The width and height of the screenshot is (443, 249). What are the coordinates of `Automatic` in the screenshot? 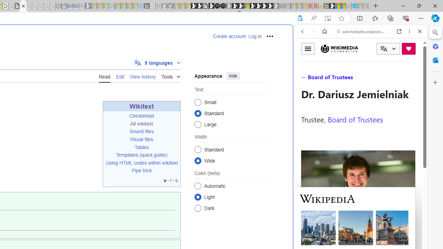 It's located at (198, 186).